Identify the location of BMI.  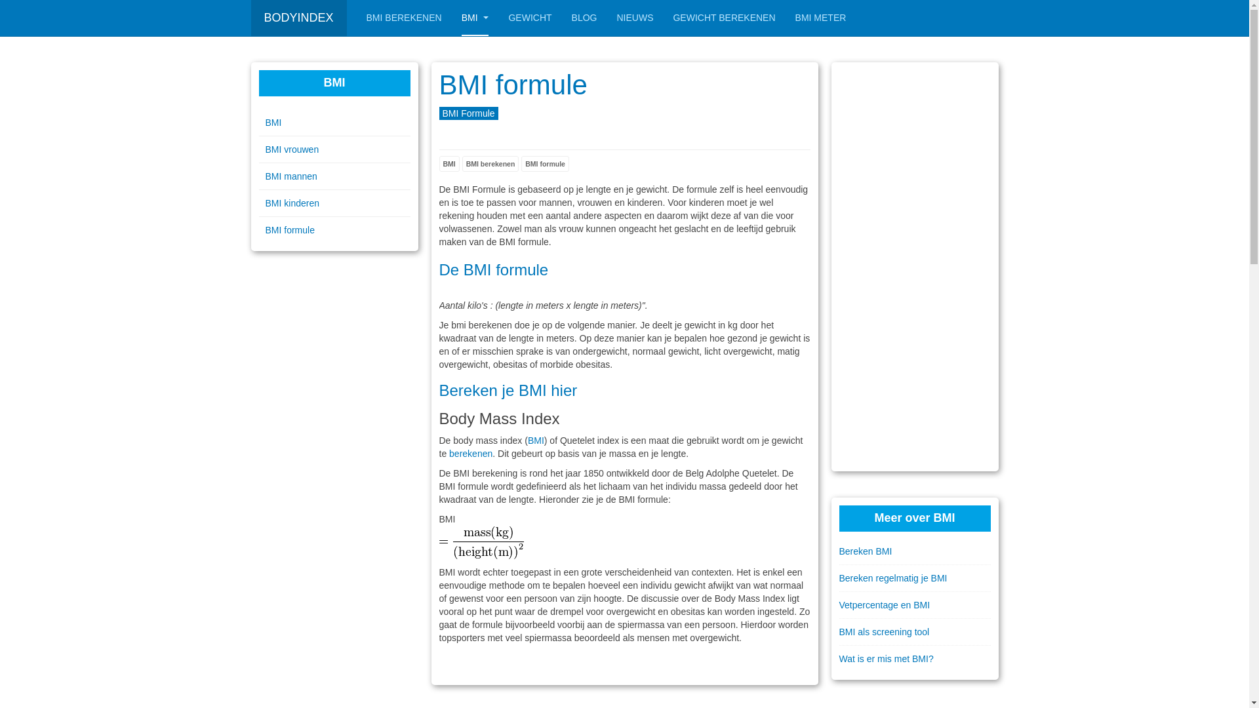
(334, 123).